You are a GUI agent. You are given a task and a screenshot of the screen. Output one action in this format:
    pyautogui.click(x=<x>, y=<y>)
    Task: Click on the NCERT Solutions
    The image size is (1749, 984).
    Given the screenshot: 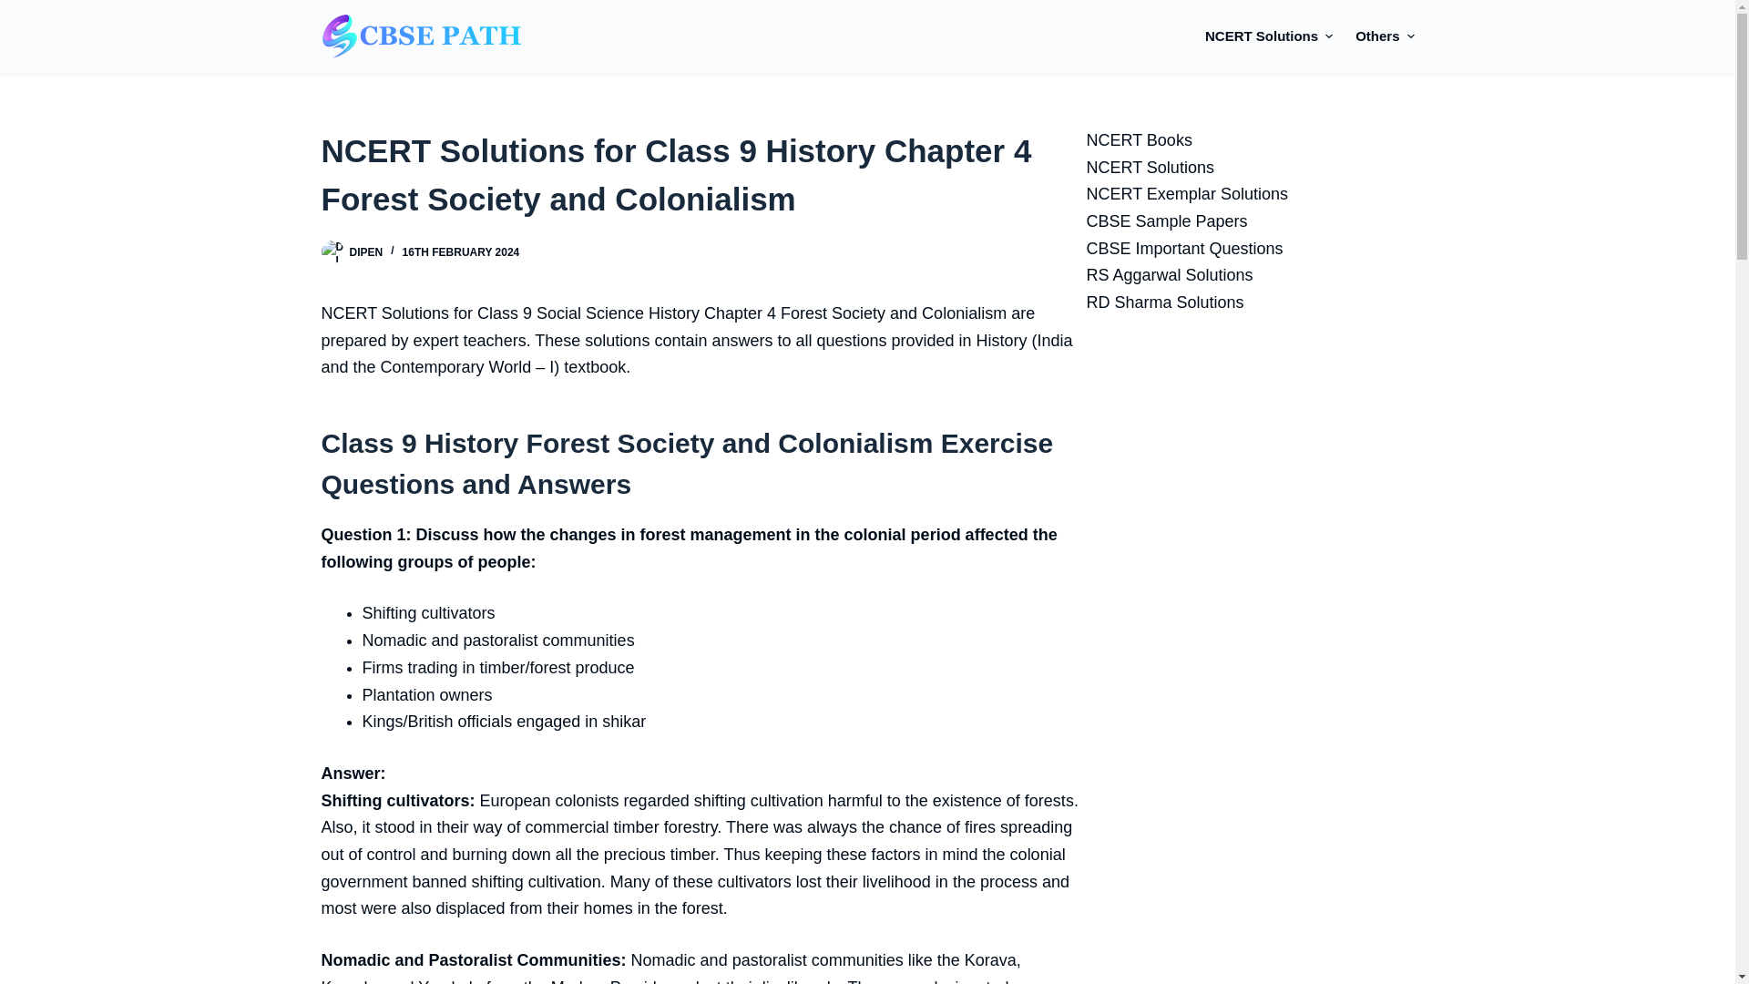 What is the action you would take?
    pyautogui.click(x=1274, y=36)
    